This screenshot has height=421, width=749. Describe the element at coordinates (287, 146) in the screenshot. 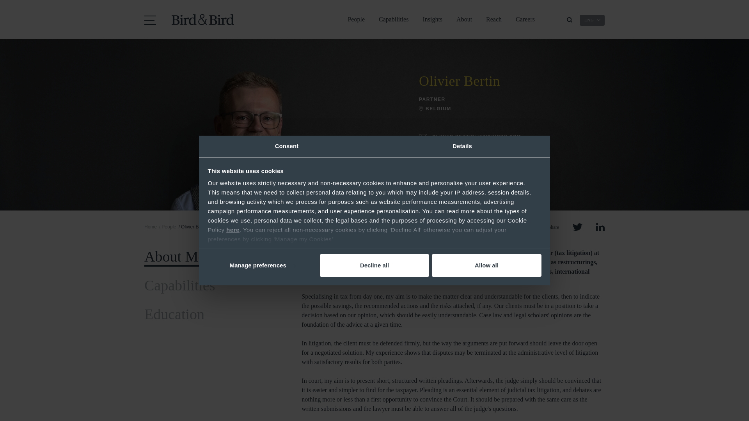

I see `Consent` at that location.